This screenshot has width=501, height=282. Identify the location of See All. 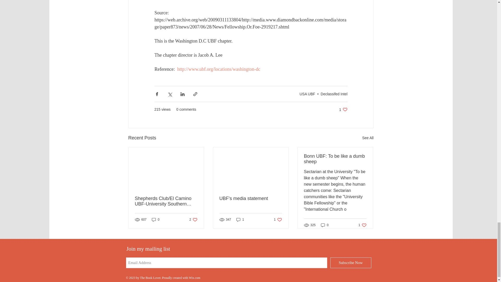
(343, 109).